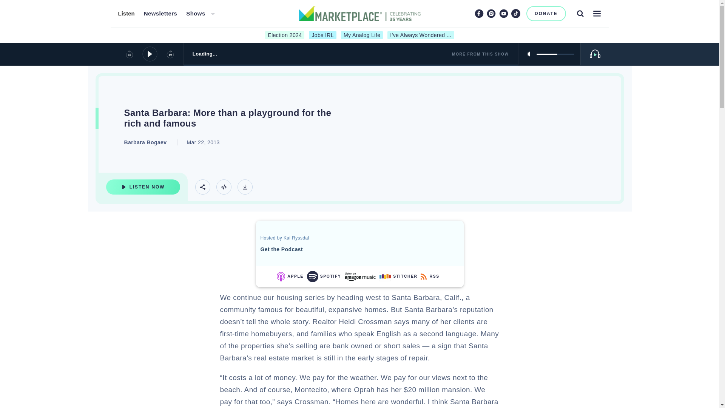 The width and height of the screenshot is (725, 408). Describe the element at coordinates (597, 13) in the screenshot. I see `Menu` at that location.